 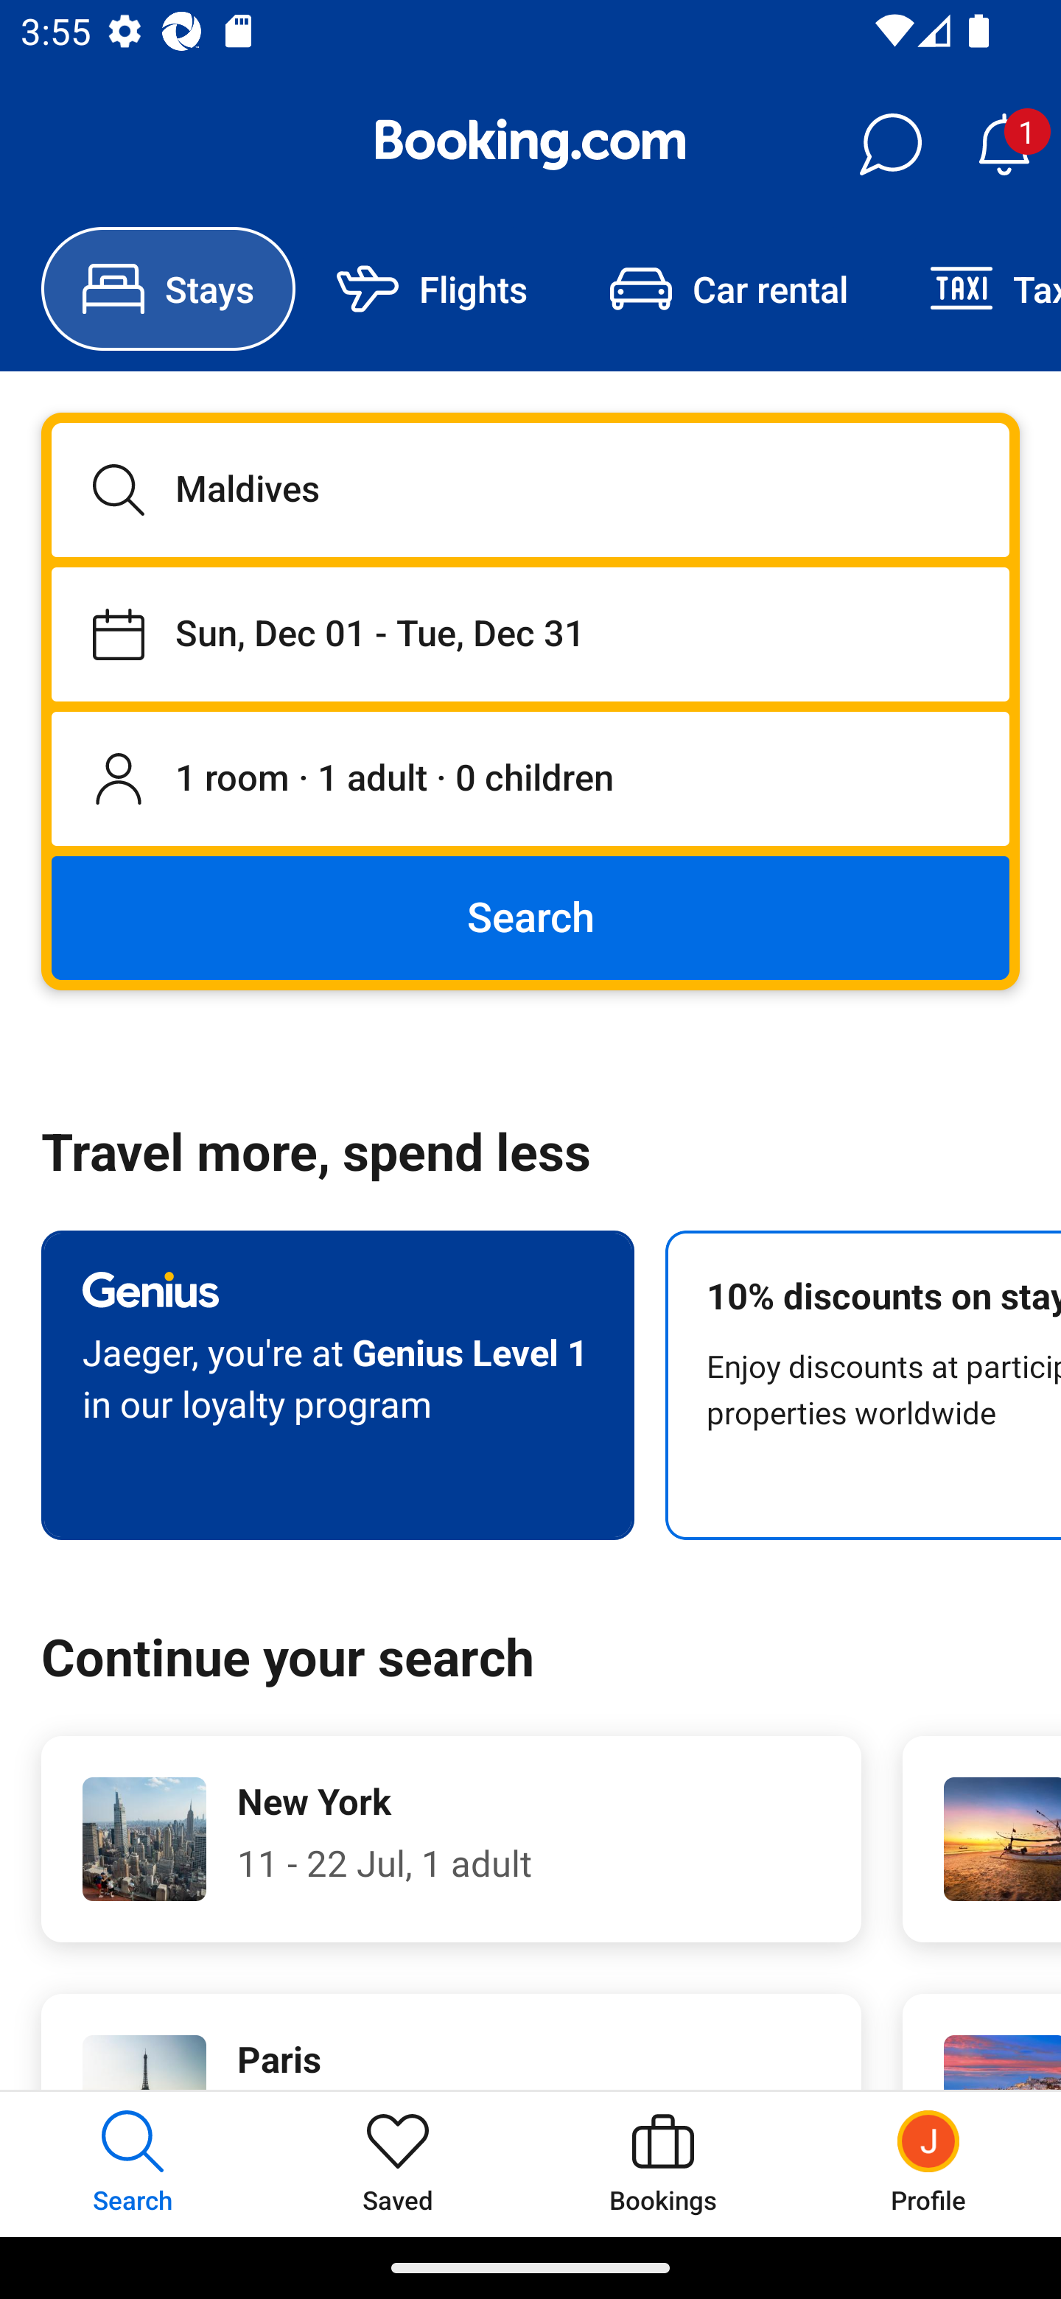 I want to click on Stays, so click(x=168, y=289).